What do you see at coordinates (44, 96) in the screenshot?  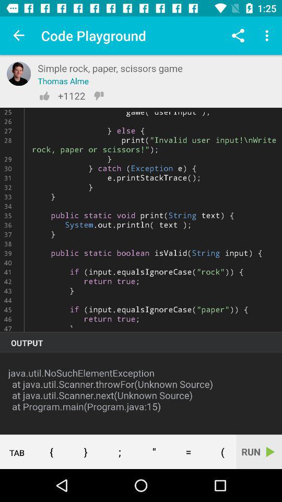 I see `like message` at bounding box center [44, 96].